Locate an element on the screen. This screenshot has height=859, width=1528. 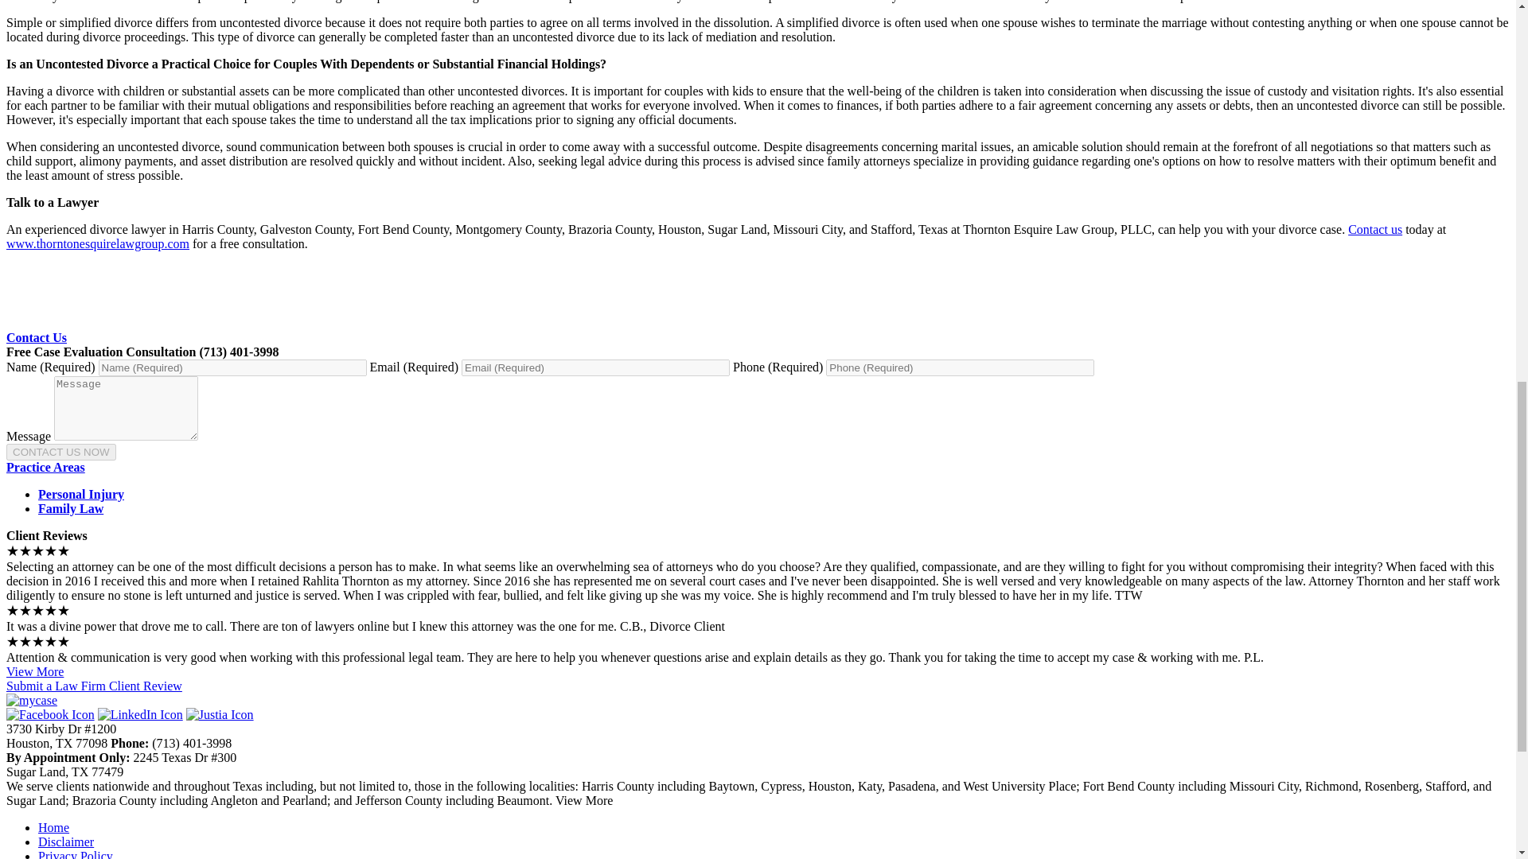
LinkedIn is located at coordinates (140, 714).